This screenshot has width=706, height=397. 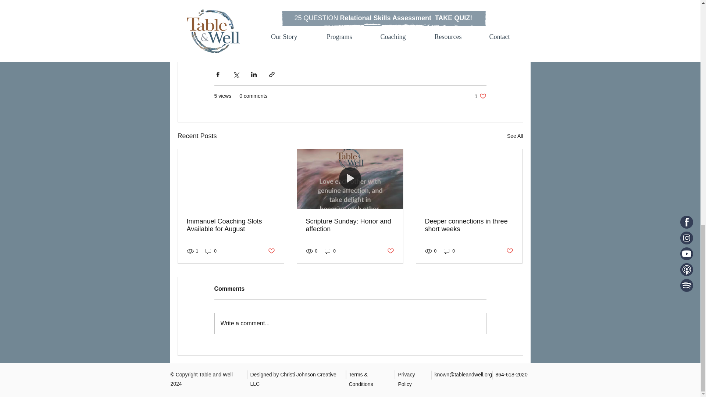 What do you see at coordinates (391, 251) in the screenshot?
I see `Post not marked as liked` at bounding box center [391, 251].